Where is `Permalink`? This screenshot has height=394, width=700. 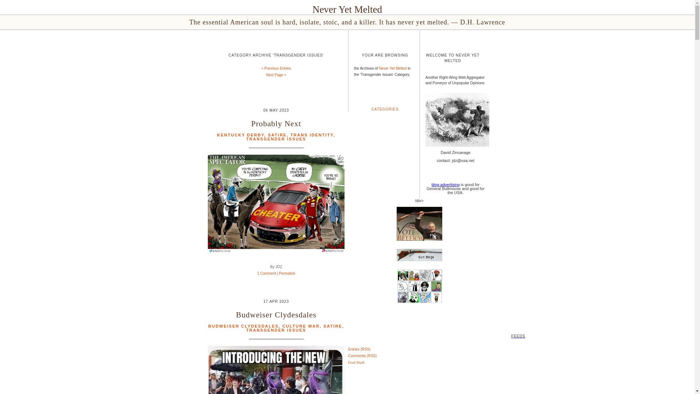
Permalink is located at coordinates (287, 273).